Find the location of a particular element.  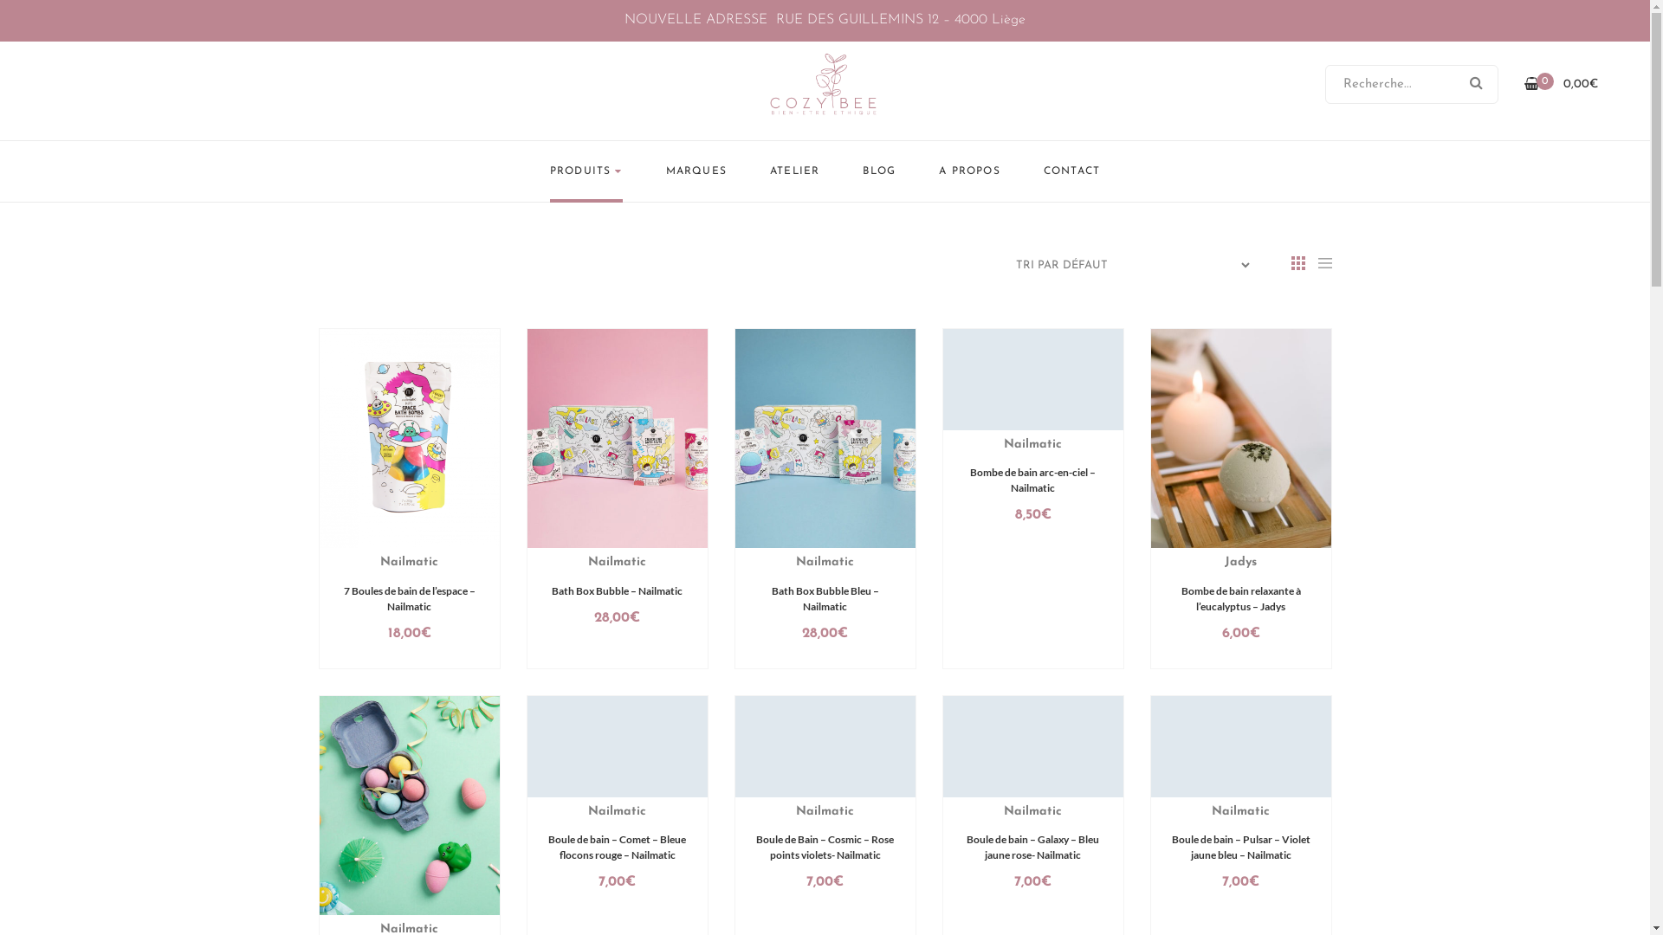

Nailmatic is located at coordinates (1032, 445).